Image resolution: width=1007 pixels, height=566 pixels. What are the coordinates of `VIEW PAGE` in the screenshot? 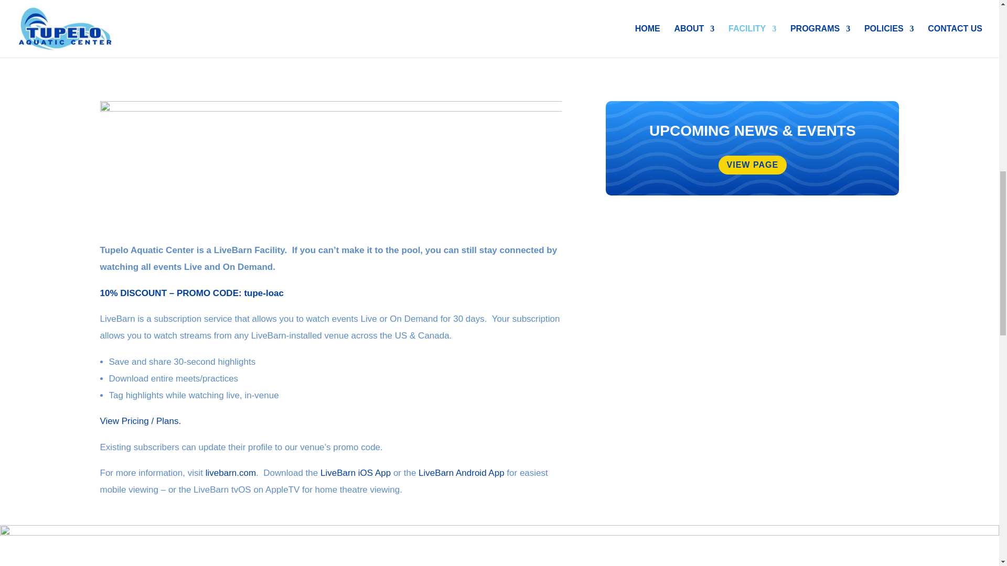 It's located at (753, 165).